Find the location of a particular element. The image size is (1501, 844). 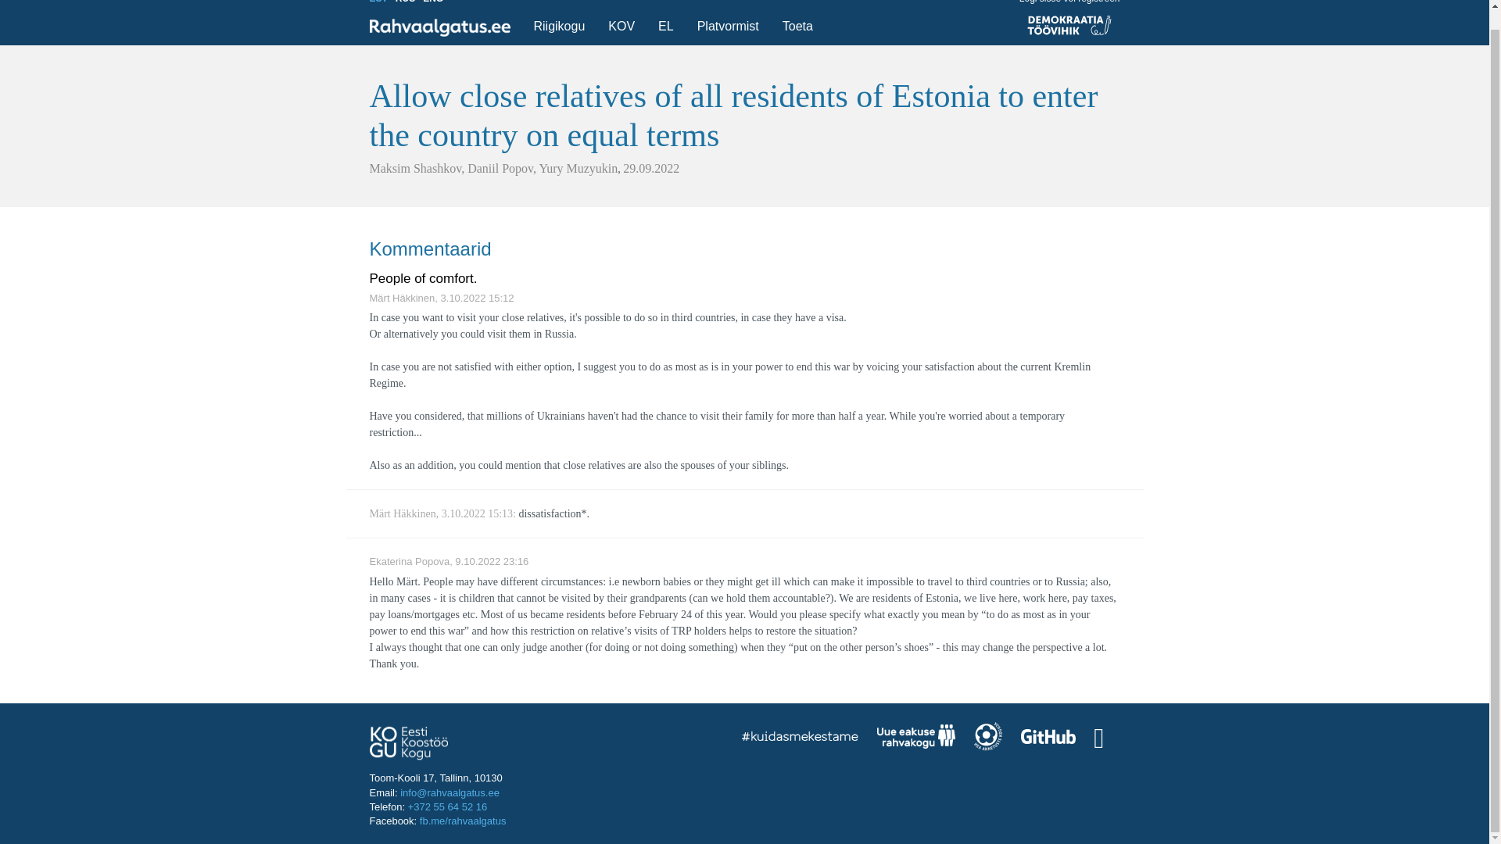

Toeta is located at coordinates (797, 27).